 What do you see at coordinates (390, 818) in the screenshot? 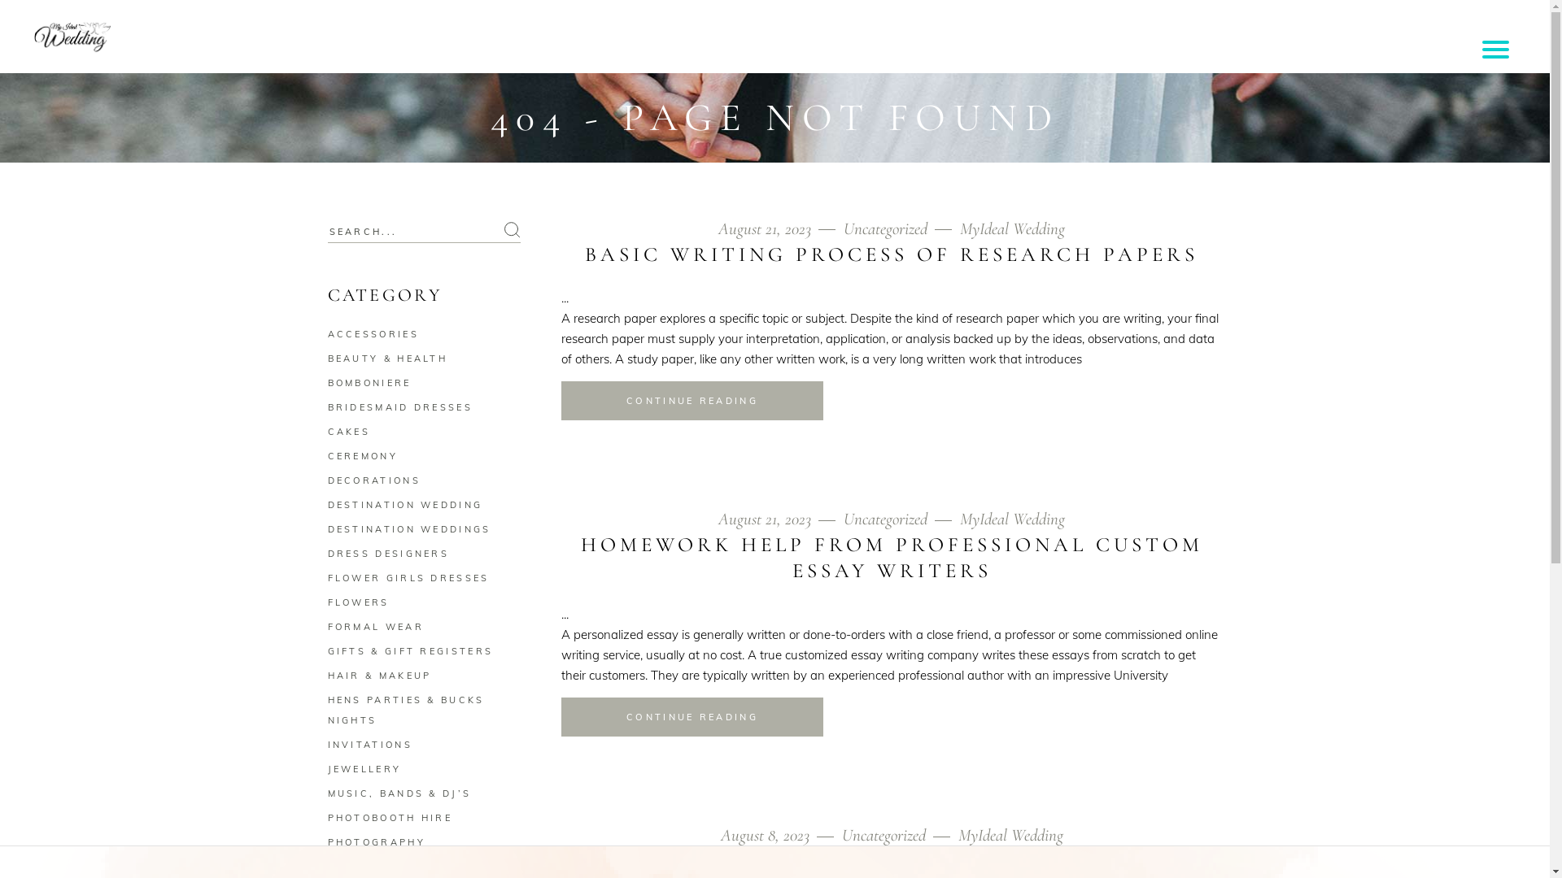
I see `PHOTOBOOTH HIRE` at bounding box center [390, 818].